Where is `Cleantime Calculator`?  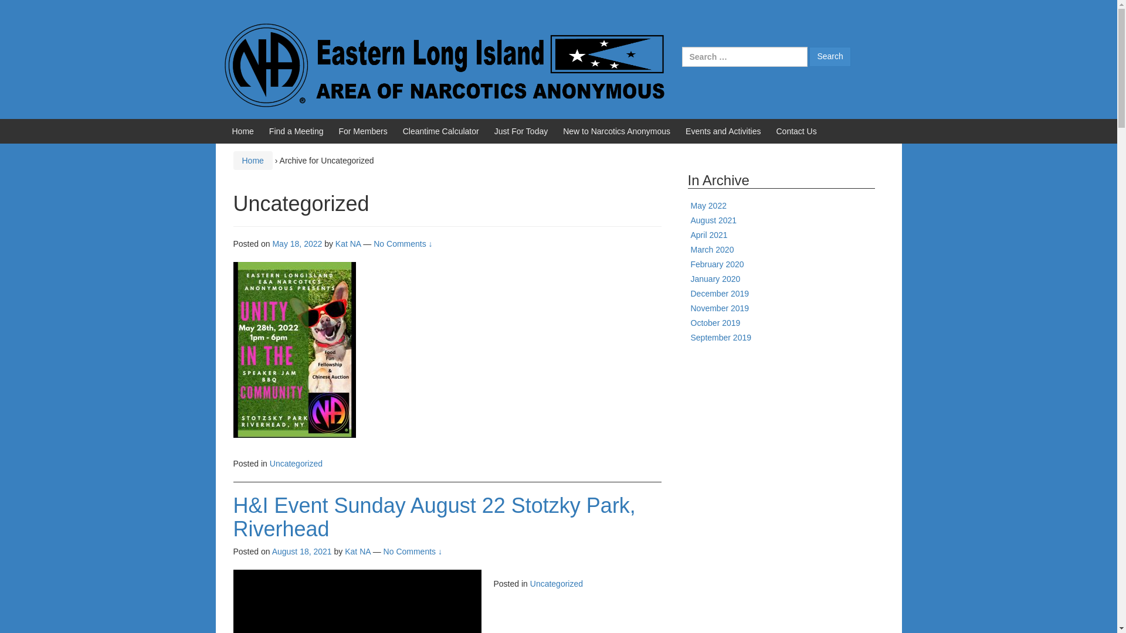
Cleantime Calculator is located at coordinates (441, 131).